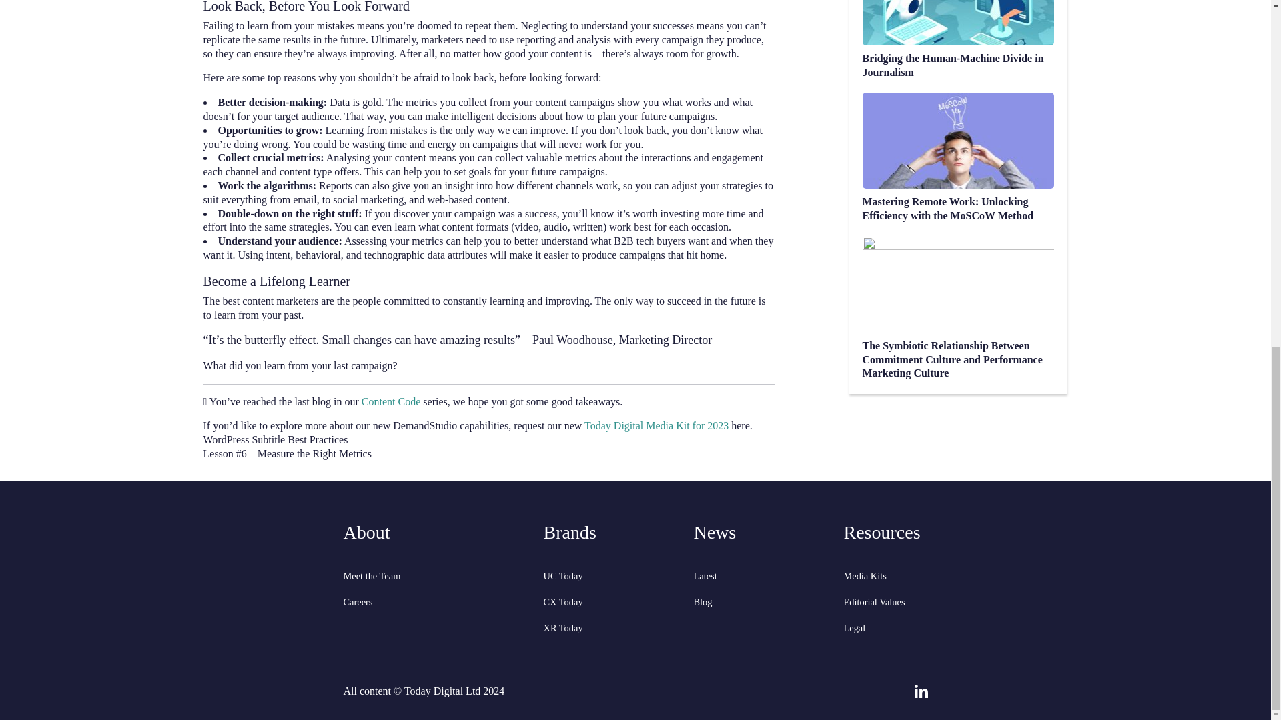 The width and height of the screenshot is (1281, 720). I want to click on Content Code, so click(390, 401).